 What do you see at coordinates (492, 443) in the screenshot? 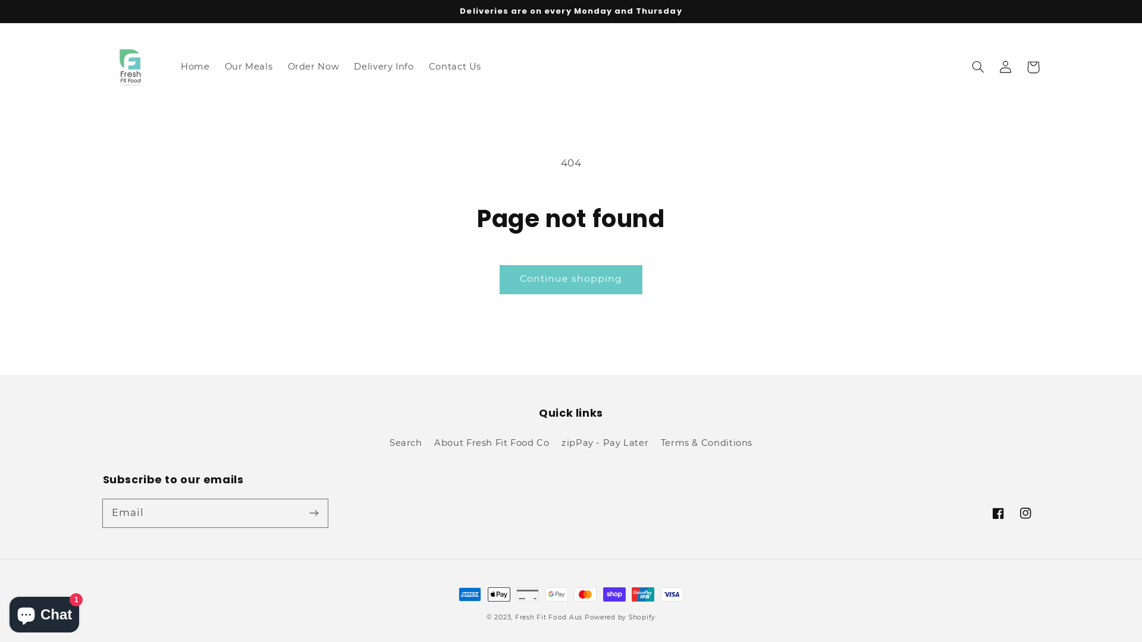
I see `About Fresh Fit Food Co` at bounding box center [492, 443].